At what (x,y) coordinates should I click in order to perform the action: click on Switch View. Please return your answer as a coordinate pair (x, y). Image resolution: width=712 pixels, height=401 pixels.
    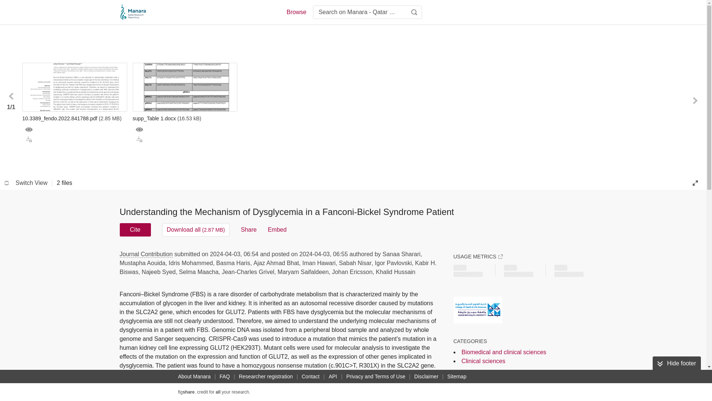
    Looking at the image, I should click on (26, 183).